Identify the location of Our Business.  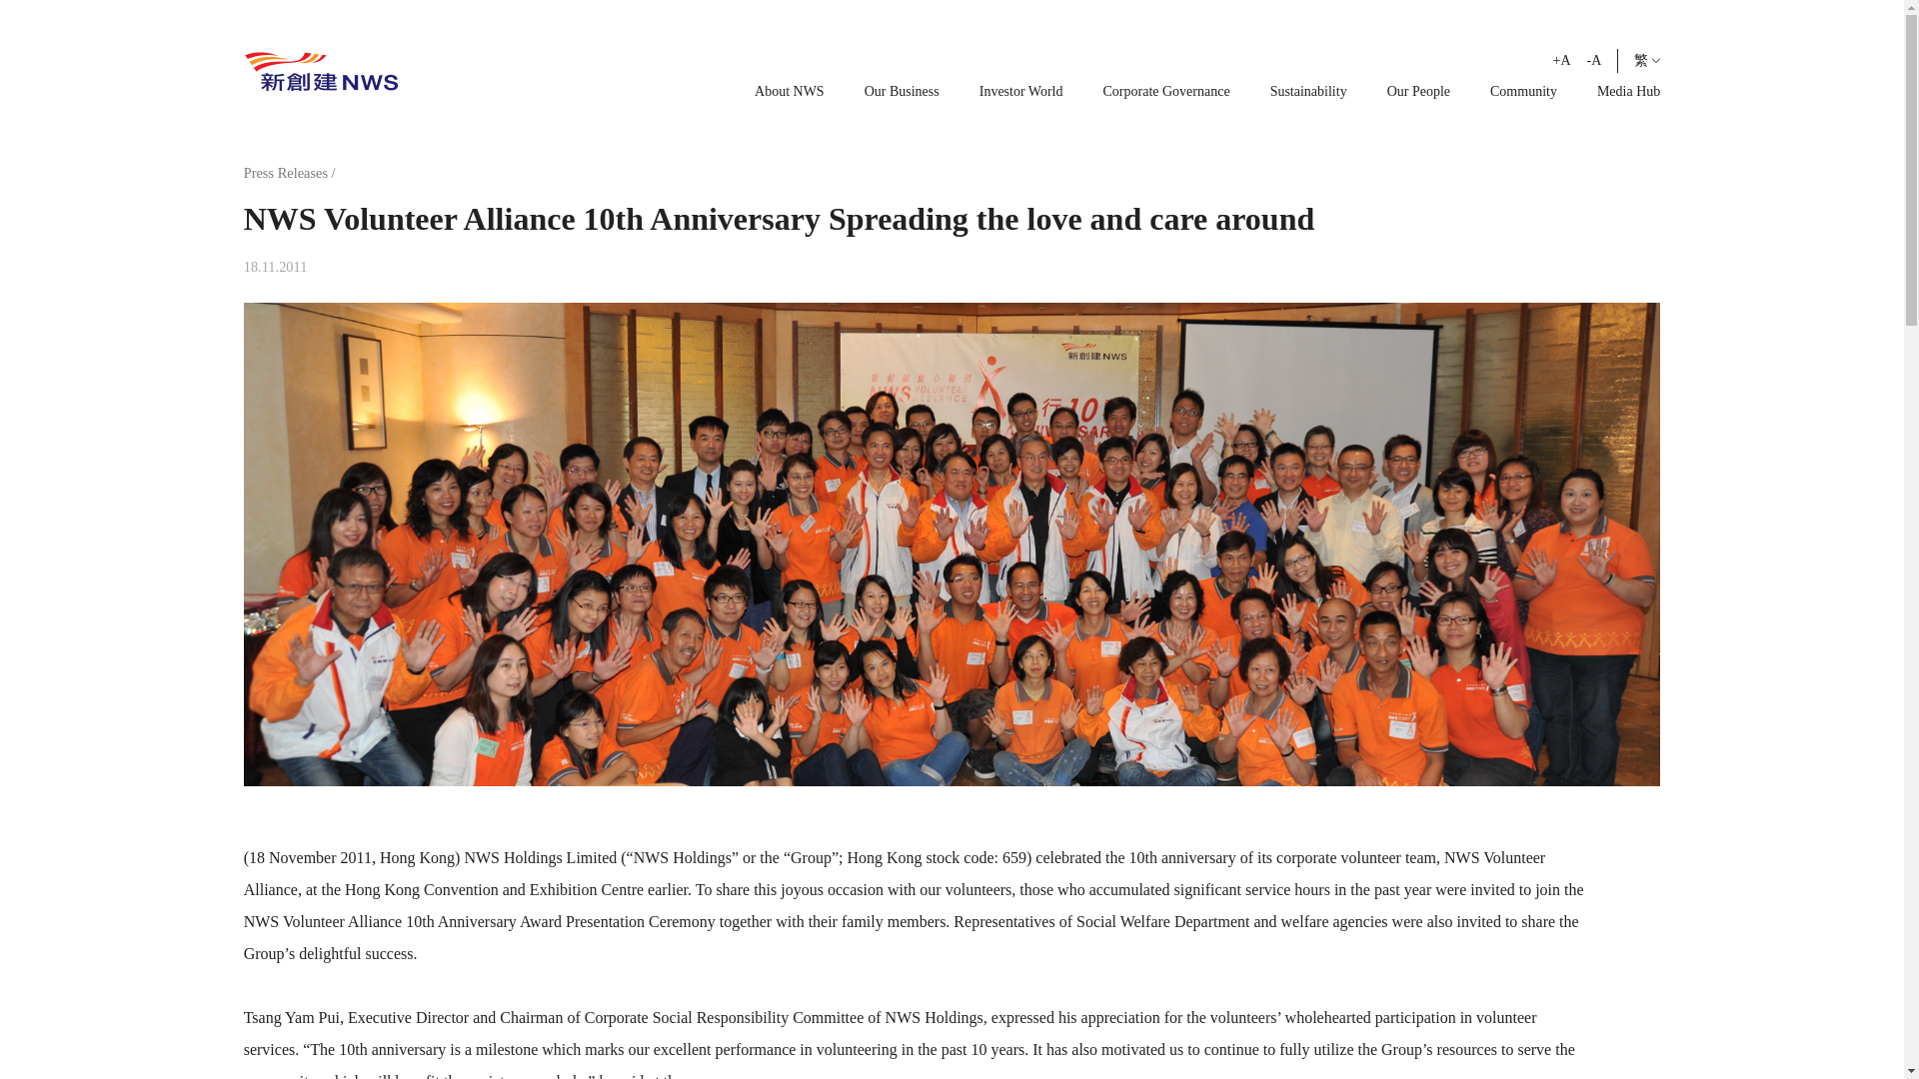
(902, 92).